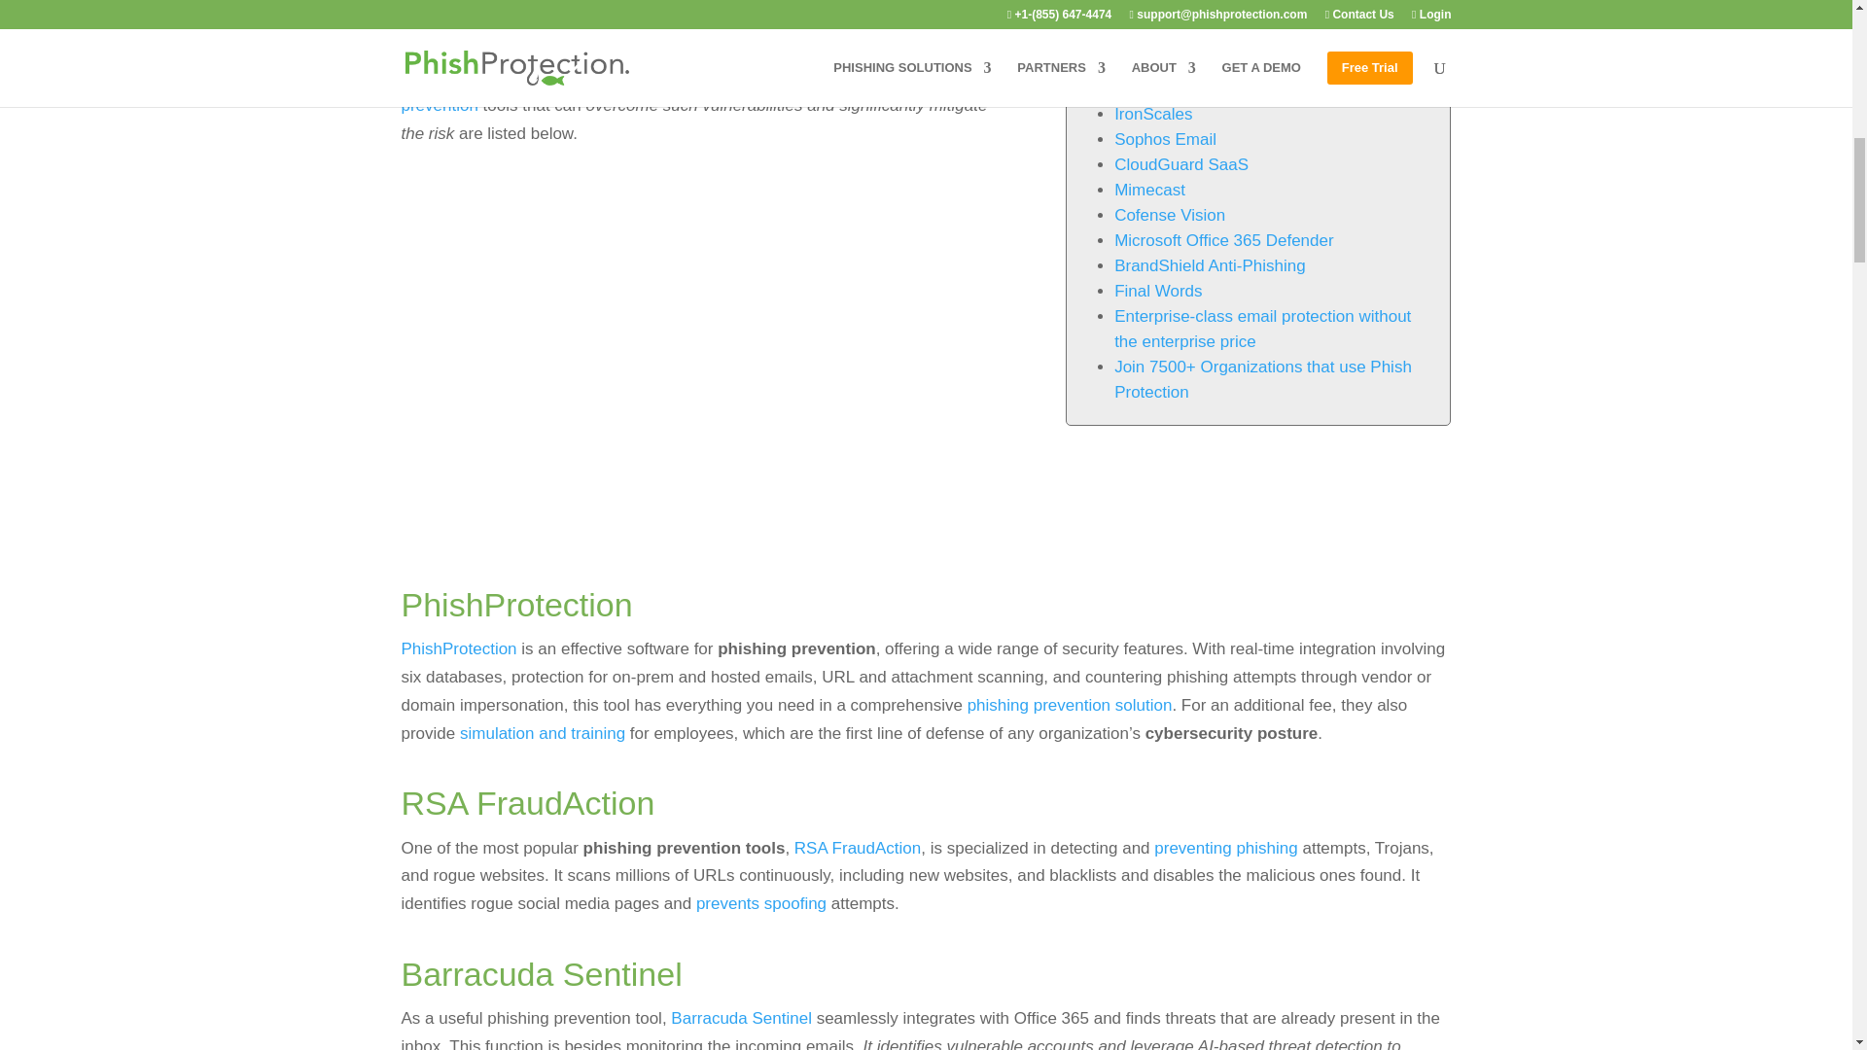 The width and height of the screenshot is (1867, 1050). What do you see at coordinates (1165, 139) in the screenshot?
I see `Sophos Email` at bounding box center [1165, 139].